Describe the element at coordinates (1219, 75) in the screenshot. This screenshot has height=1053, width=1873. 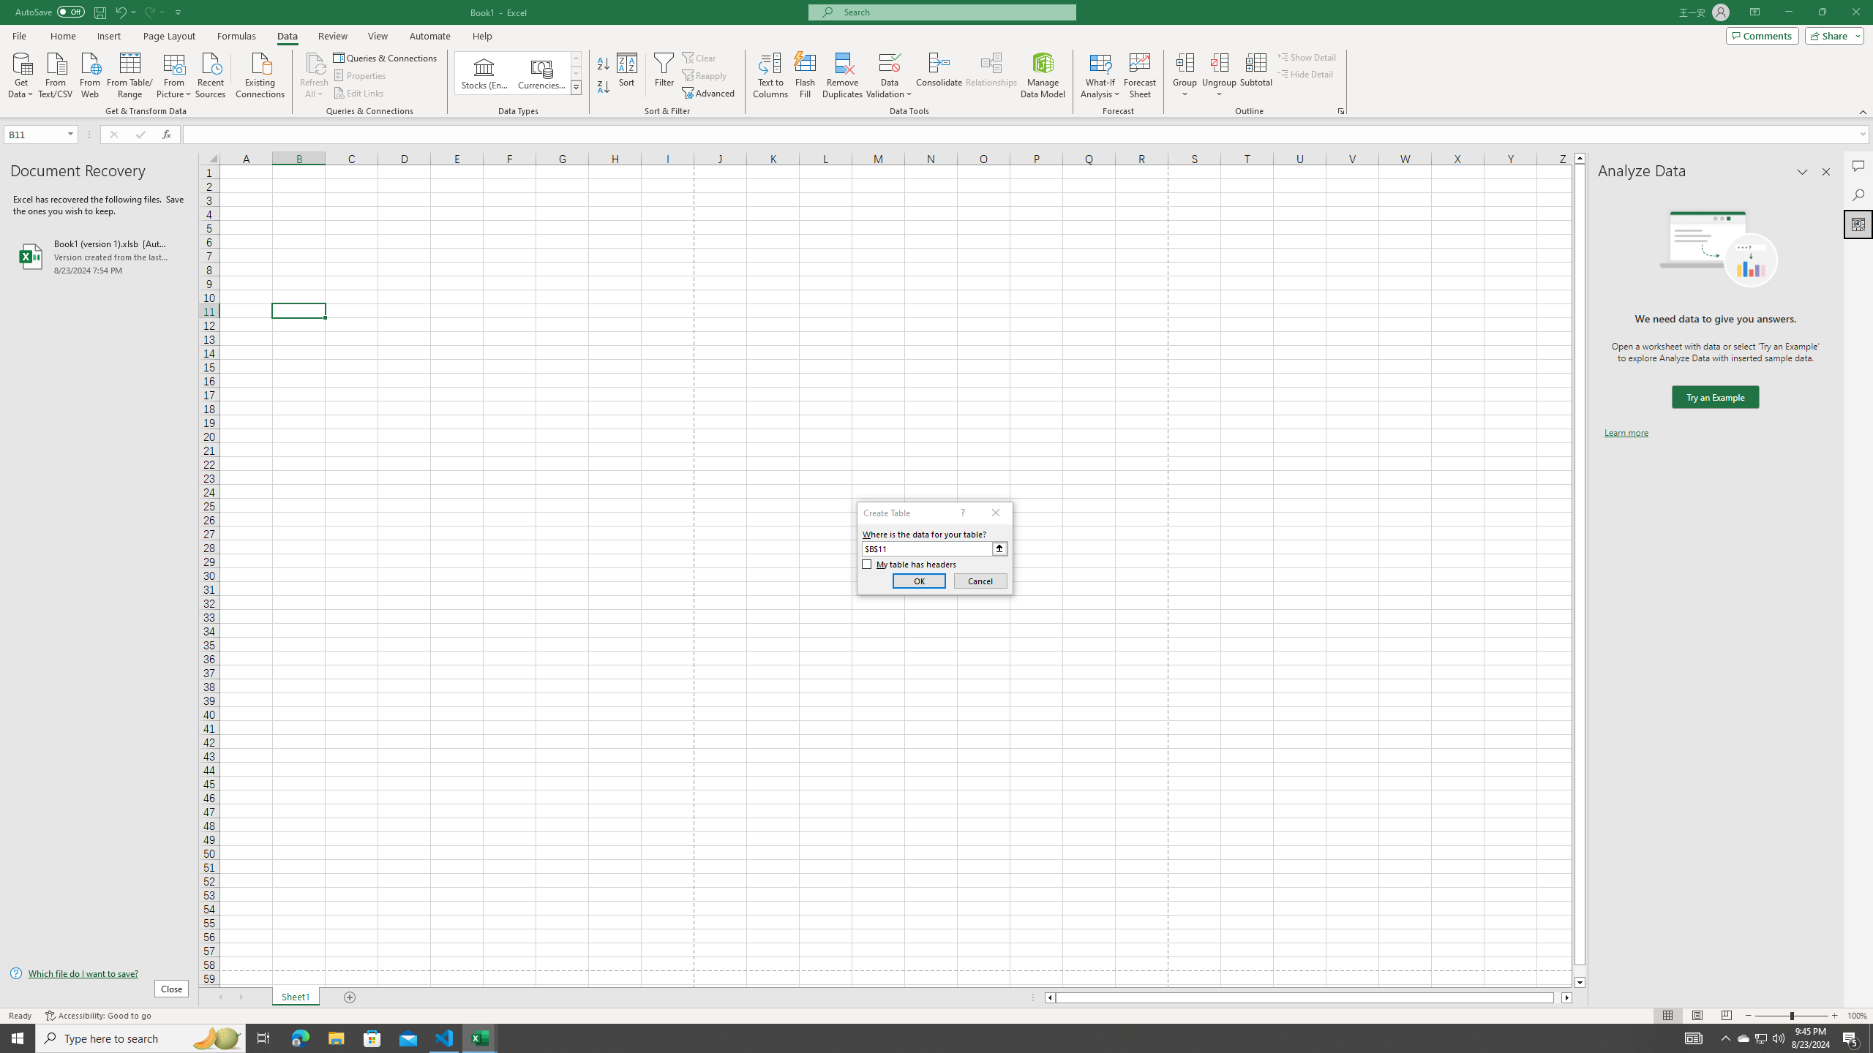
I see `Ungroup...` at that location.